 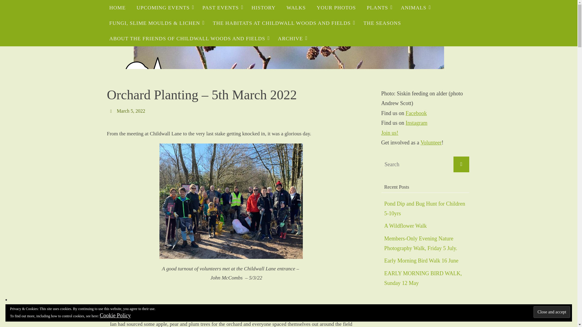 What do you see at coordinates (552, 312) in the screenshot?
I see `Close and accept` at bounding box center [552, 312].